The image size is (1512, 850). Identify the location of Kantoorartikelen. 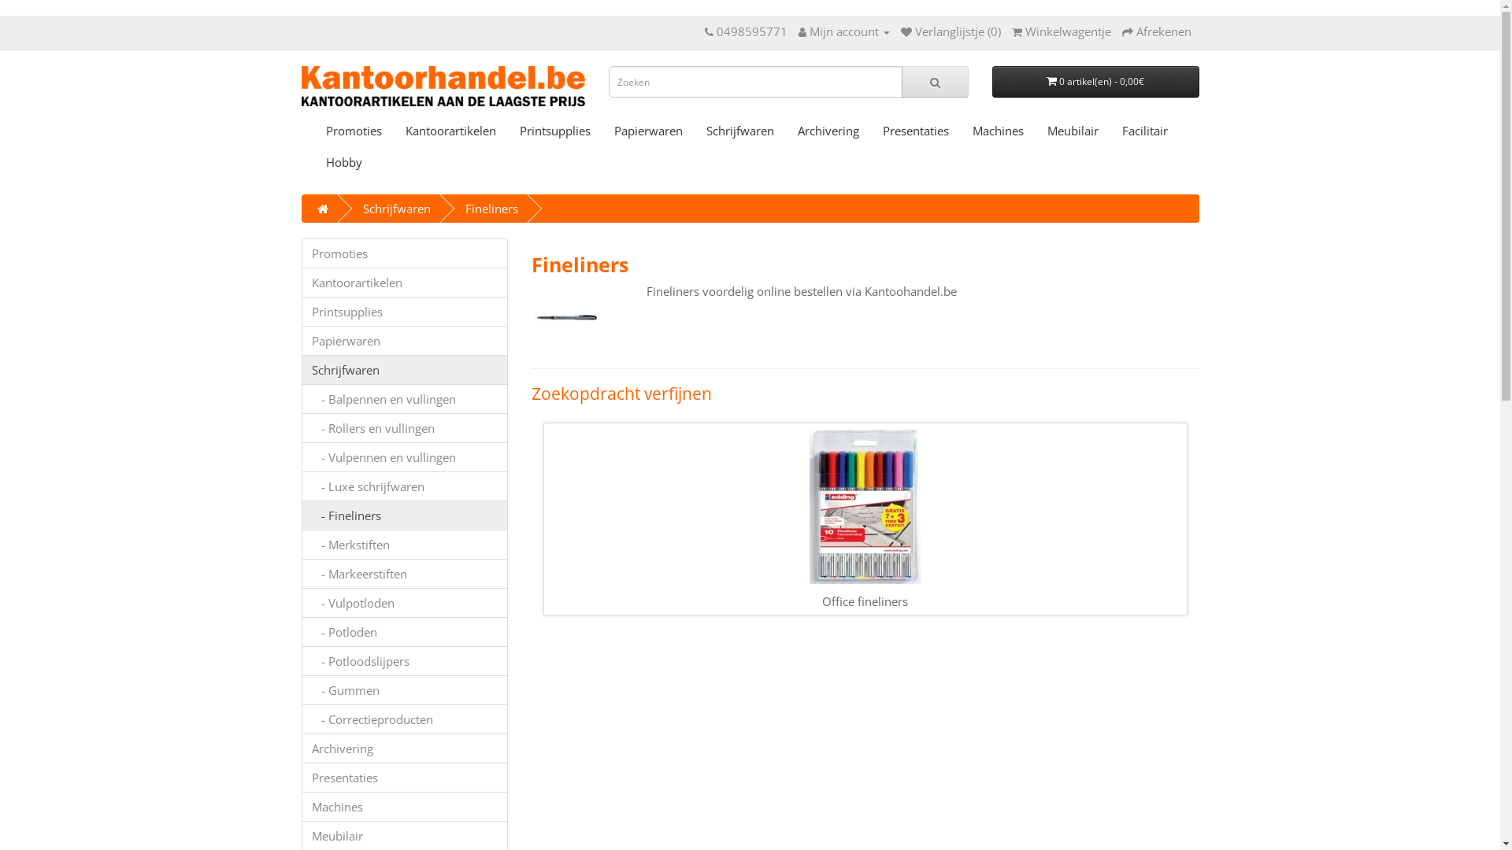
(450, 131).